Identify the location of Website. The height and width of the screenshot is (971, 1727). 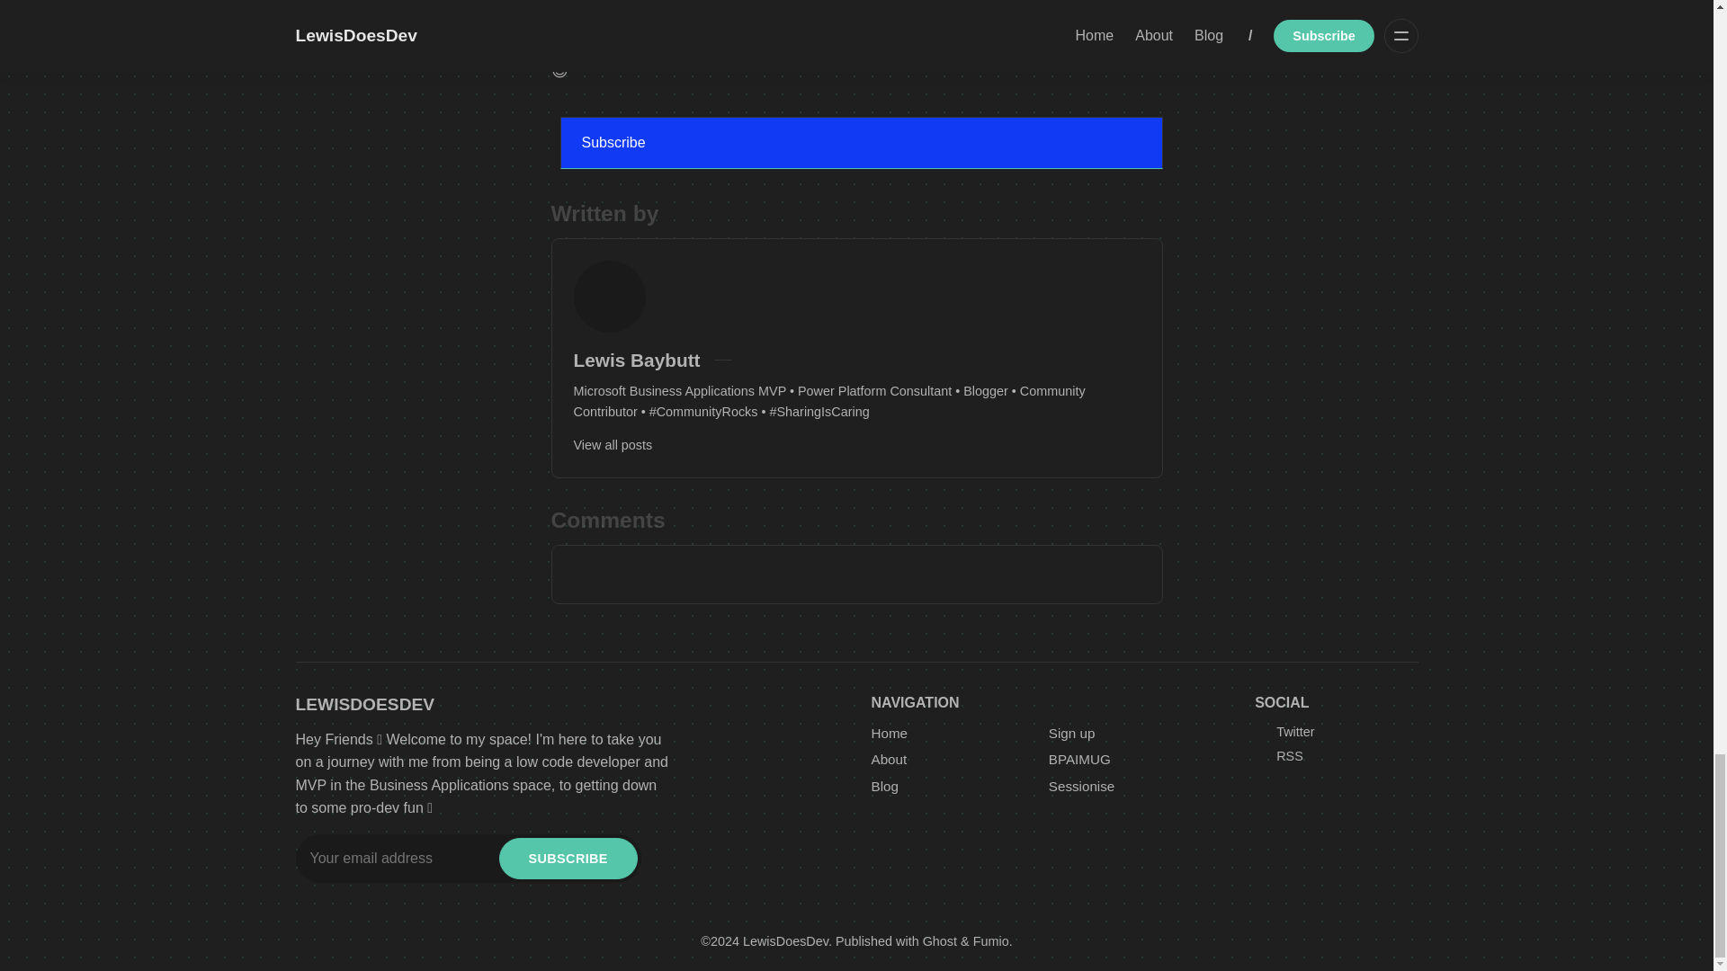
(754, 361).